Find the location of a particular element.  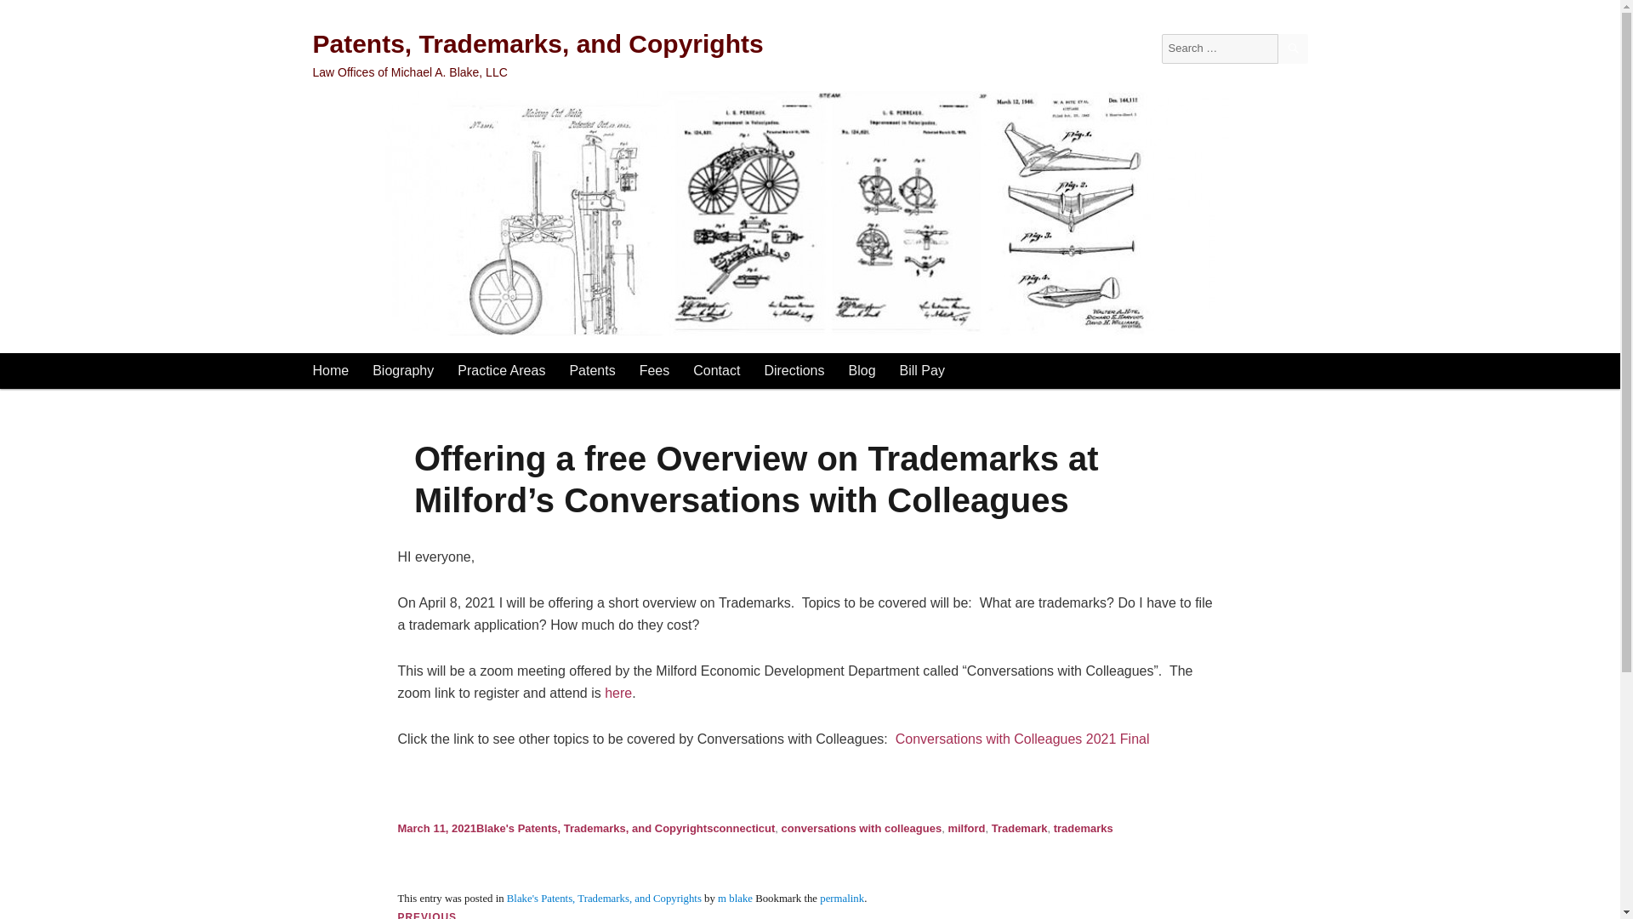

trademarks is located at coordinates (1084, 827).